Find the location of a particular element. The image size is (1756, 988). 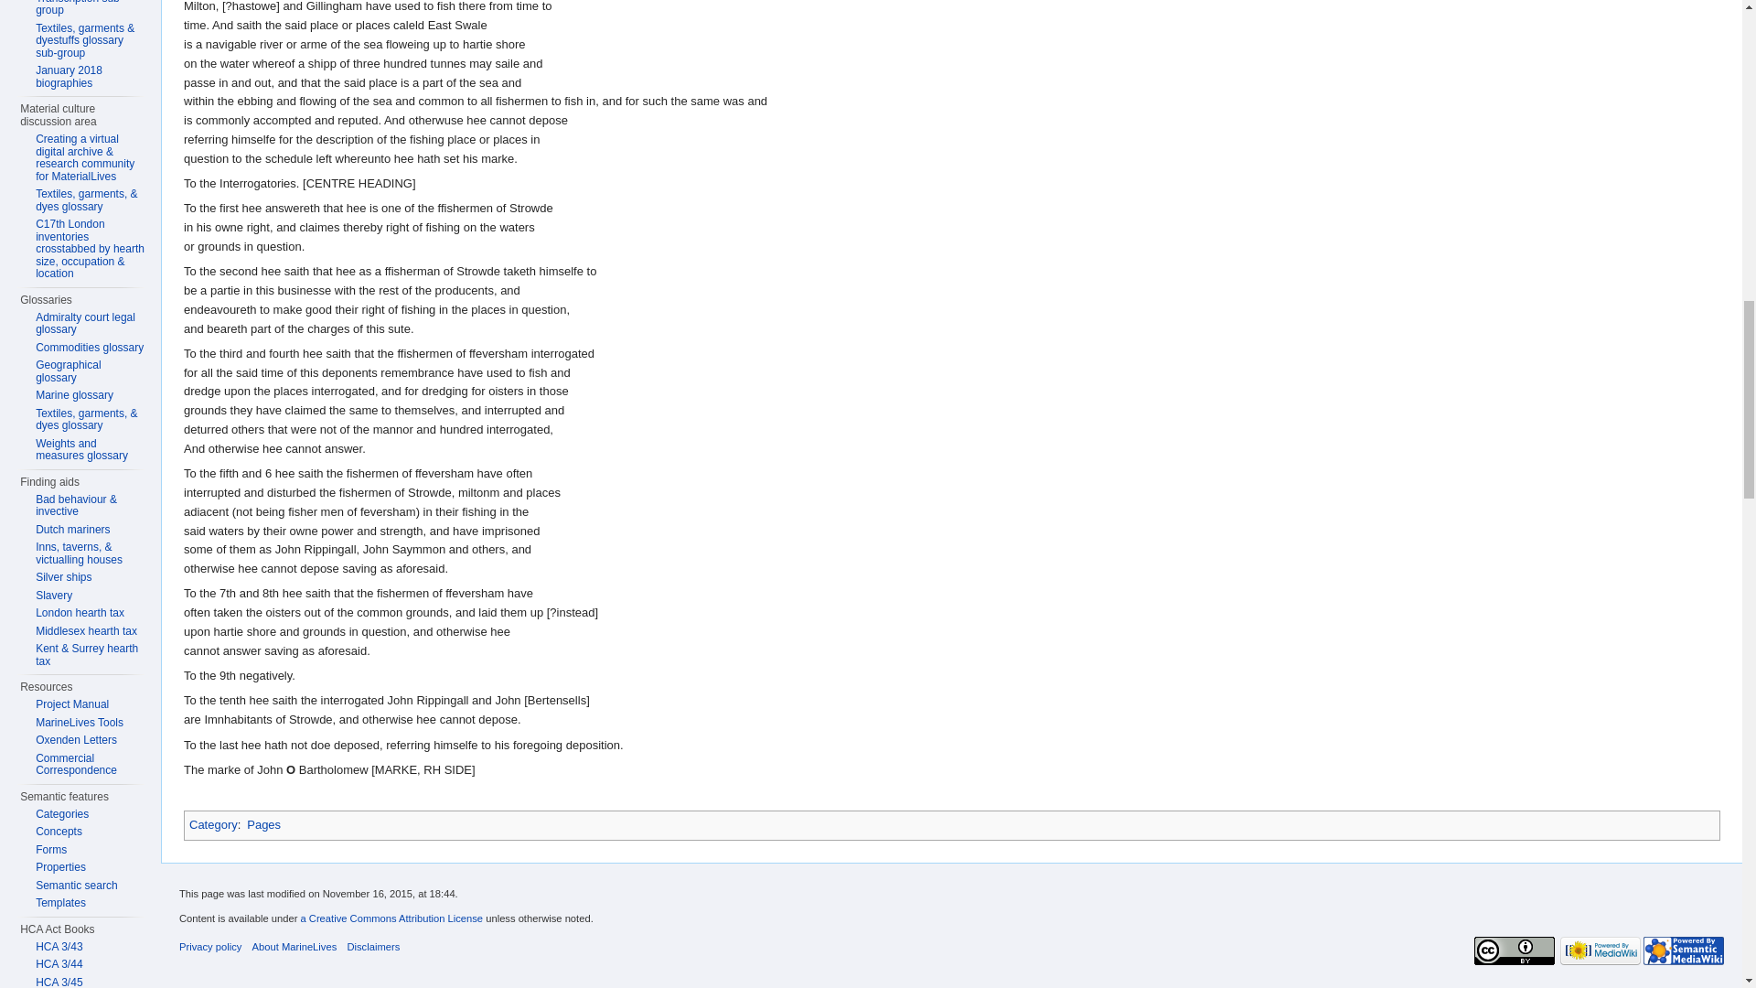

Category is located at coordinates (213, 825).